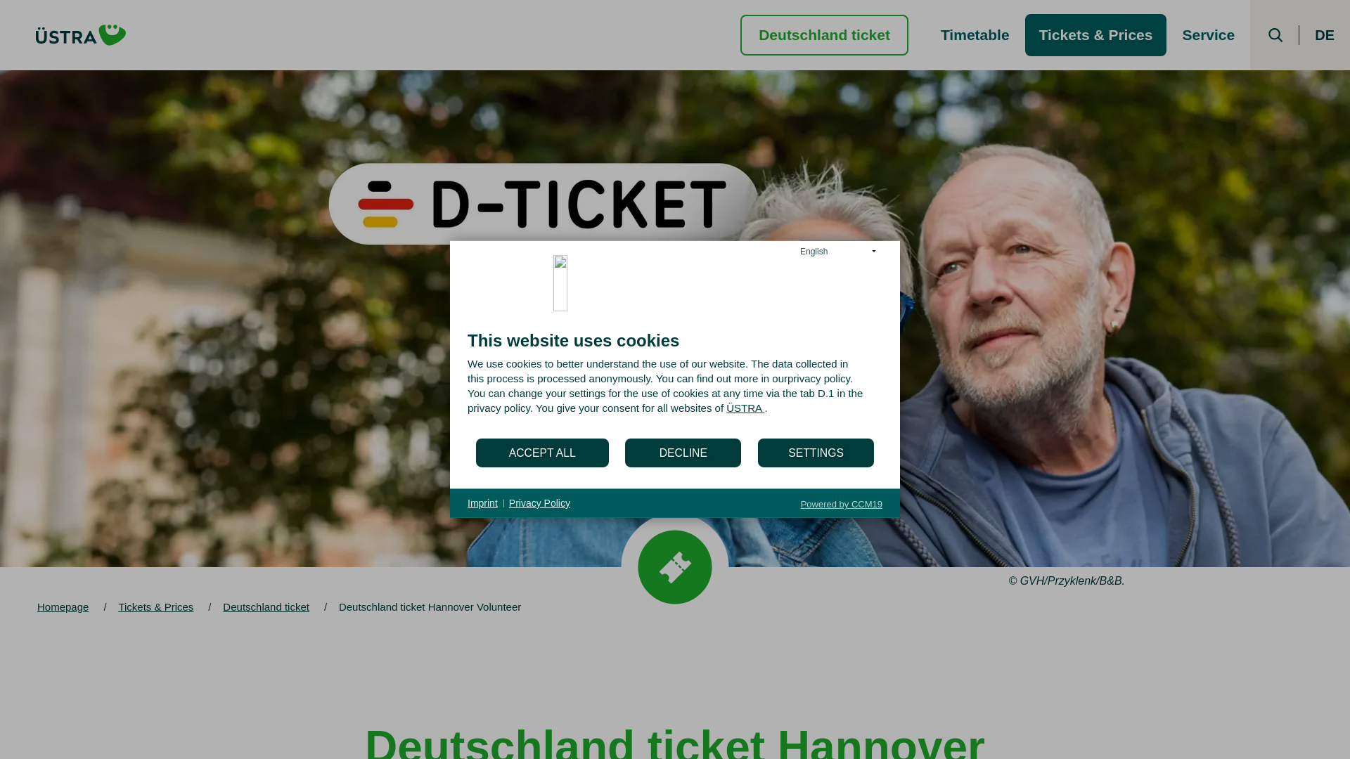 The height and width of the screenshot is (759, 1350). I want to click on Deutschland ticket, so click(824, 34).